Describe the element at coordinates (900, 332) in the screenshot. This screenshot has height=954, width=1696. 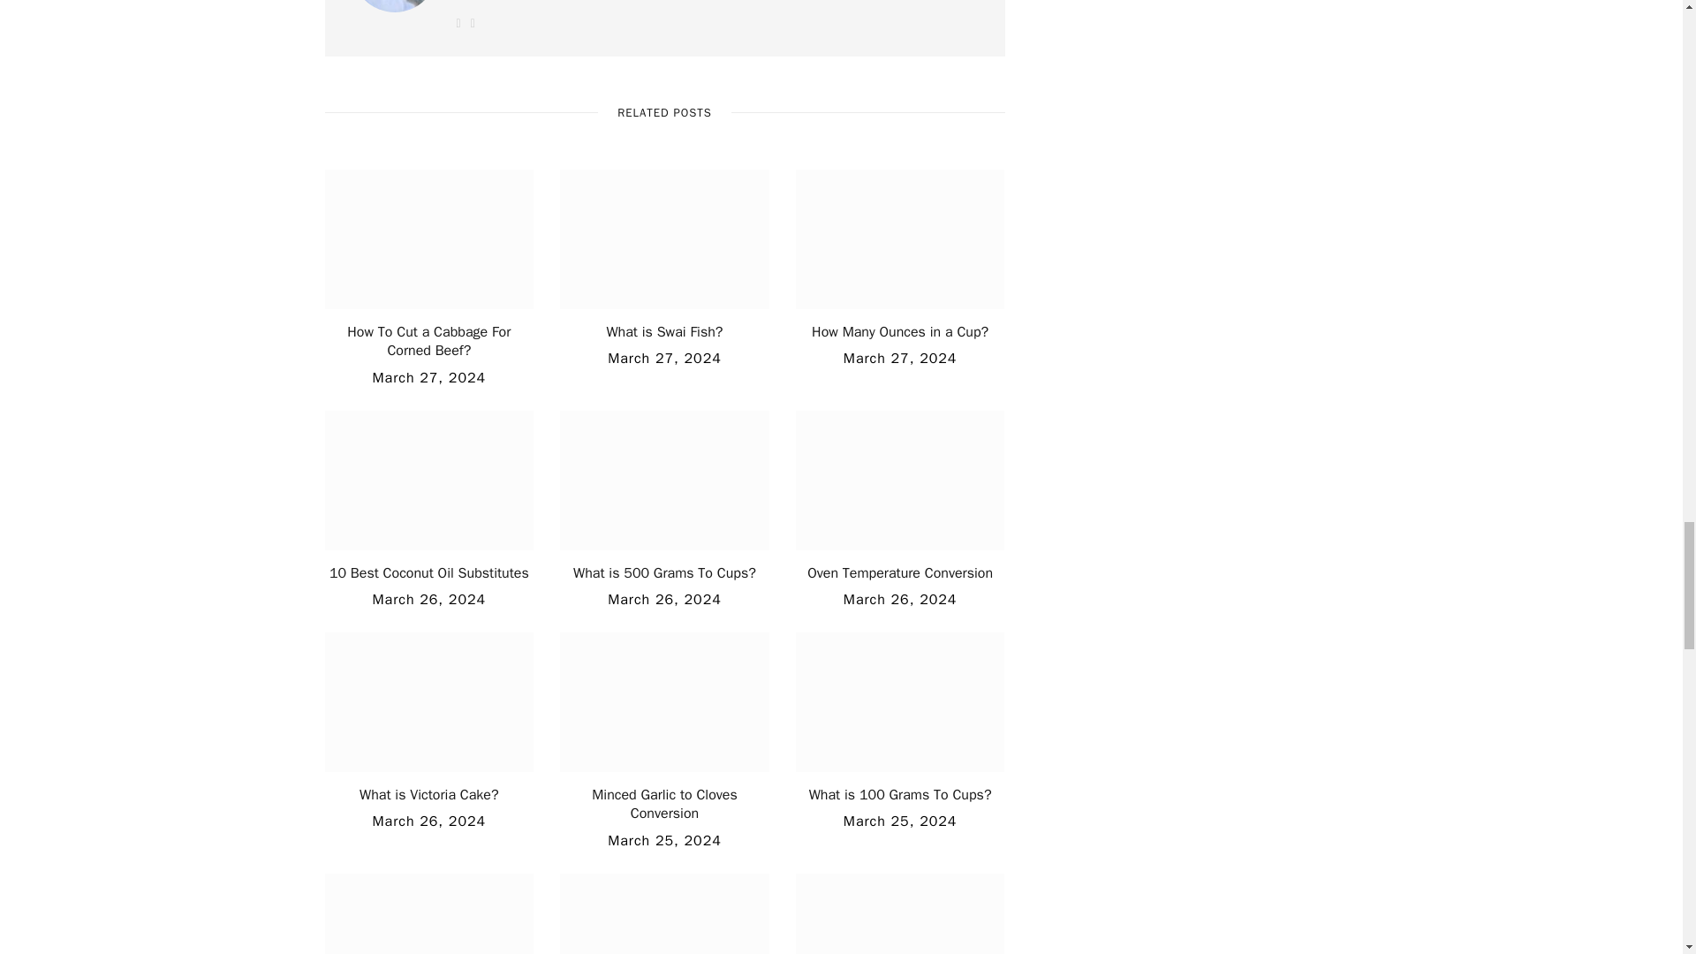
I see `How Many Ounces in a Cup?` at that location.